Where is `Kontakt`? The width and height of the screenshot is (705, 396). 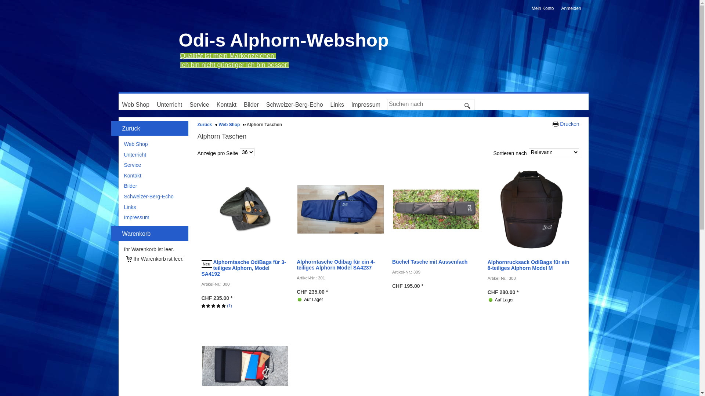 Kontakt is located at coordinates (133, 176).